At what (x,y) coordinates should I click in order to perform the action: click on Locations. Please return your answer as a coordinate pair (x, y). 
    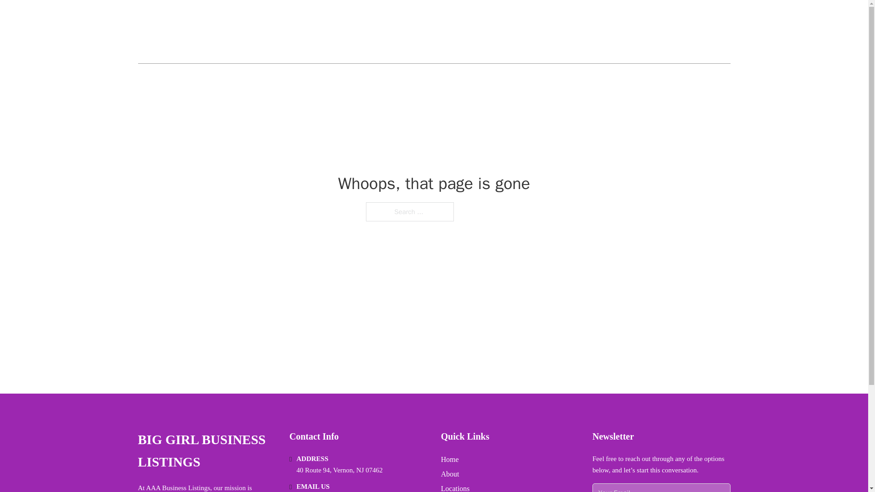
    Looking at the image, I should click on (455, 487).